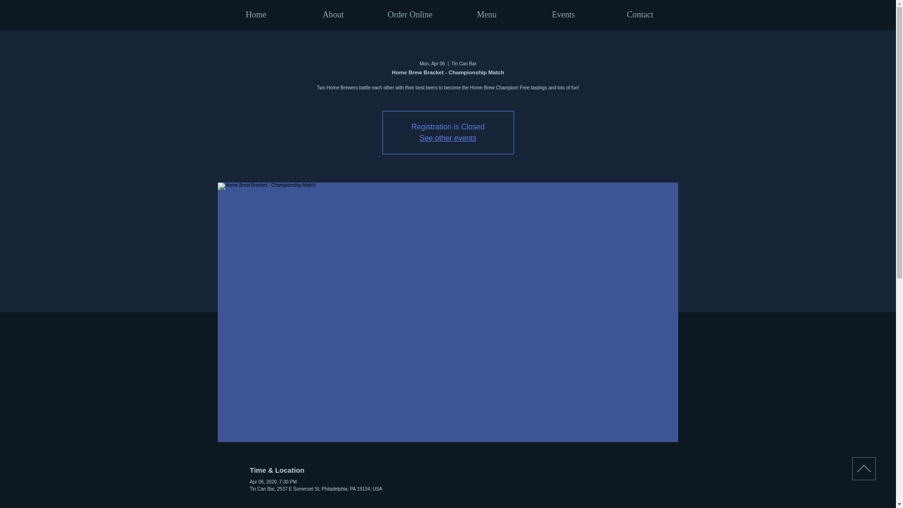  Describe the element at coordinates (448, 138) in the screenshot. I see `See other events` at that location.